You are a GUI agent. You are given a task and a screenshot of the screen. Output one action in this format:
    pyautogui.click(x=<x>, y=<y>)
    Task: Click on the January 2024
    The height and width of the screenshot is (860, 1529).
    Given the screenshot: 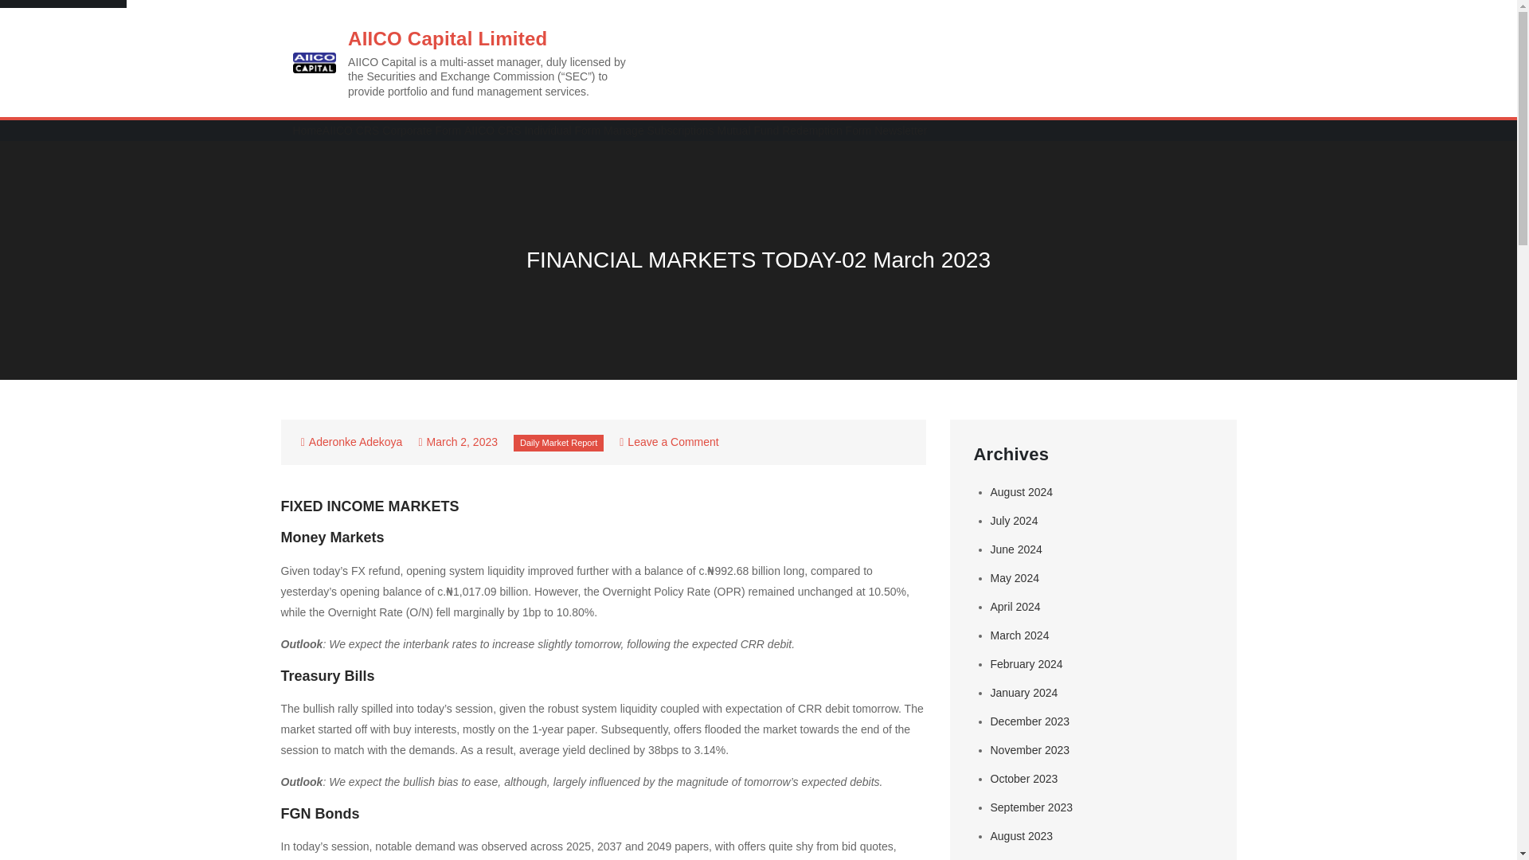 What is the action you would take?
    pyautogui.click(x=1024, y=693)
    